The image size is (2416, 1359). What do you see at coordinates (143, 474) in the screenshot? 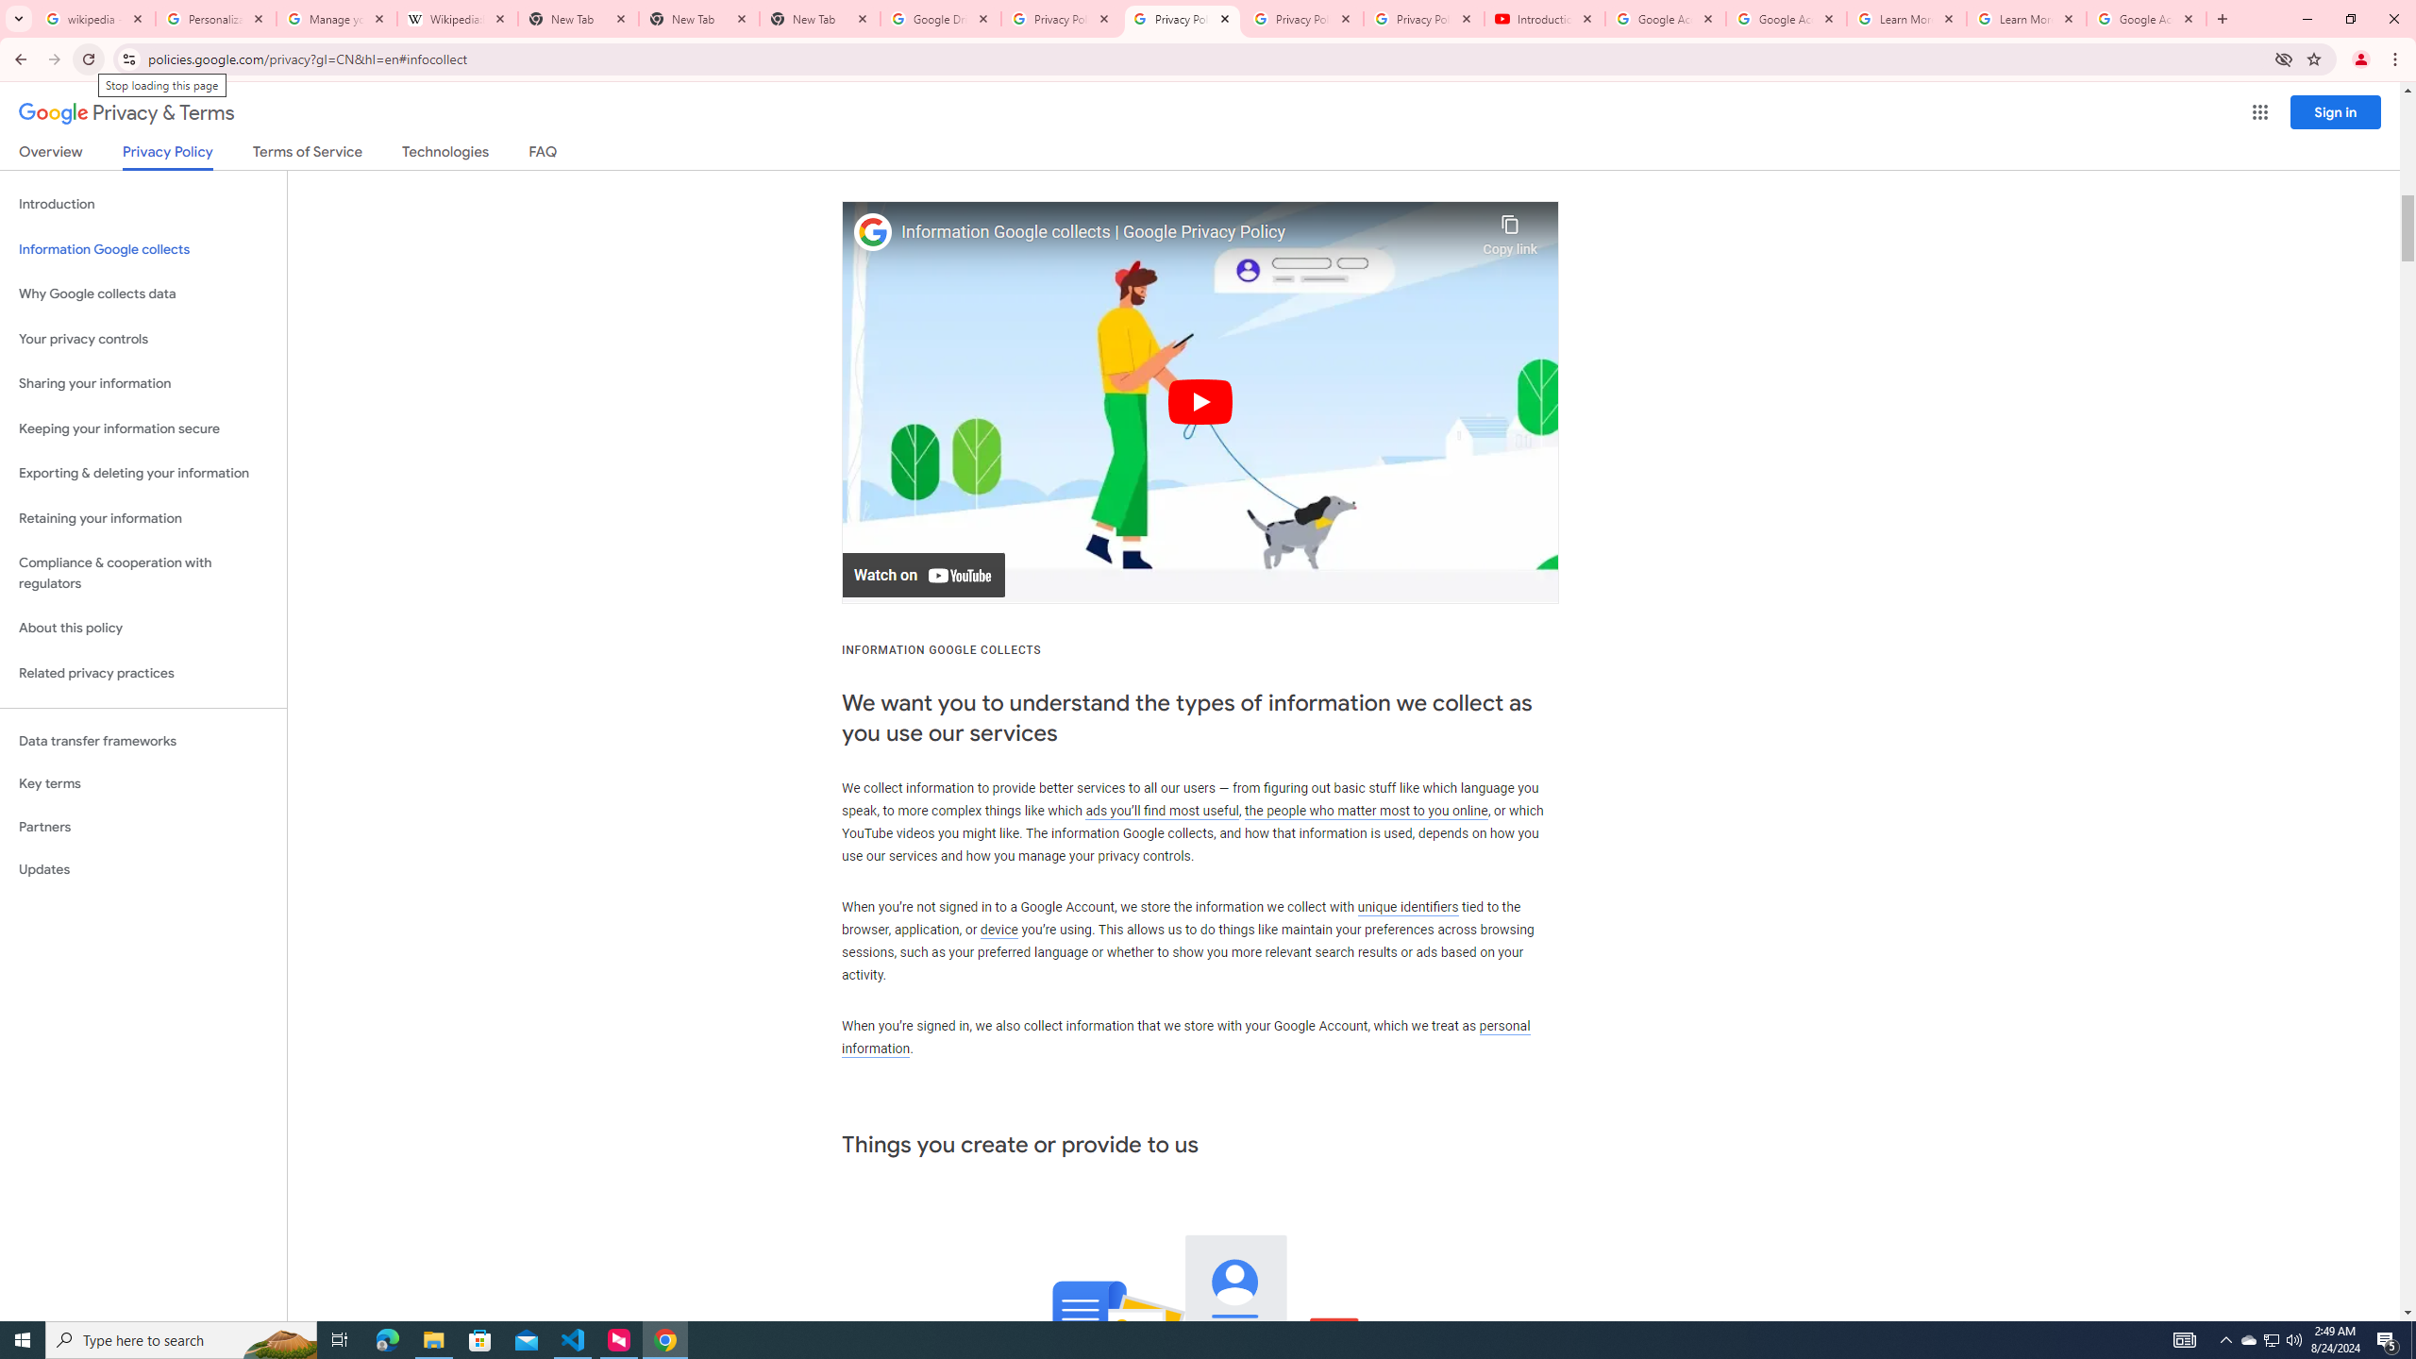
I see `Exporting & deleting your information` at bounding box center [143, 474].